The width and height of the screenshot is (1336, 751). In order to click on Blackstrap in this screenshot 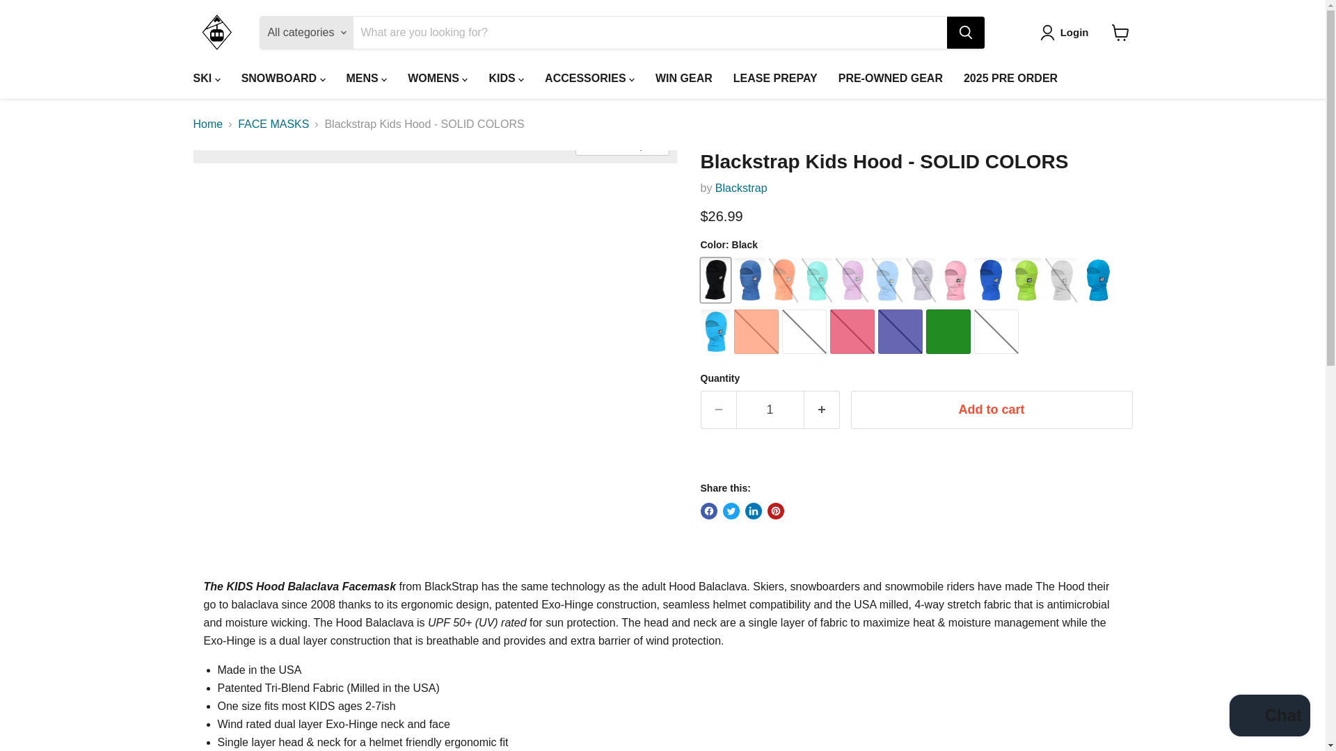, I will do `click(740, 188)`.